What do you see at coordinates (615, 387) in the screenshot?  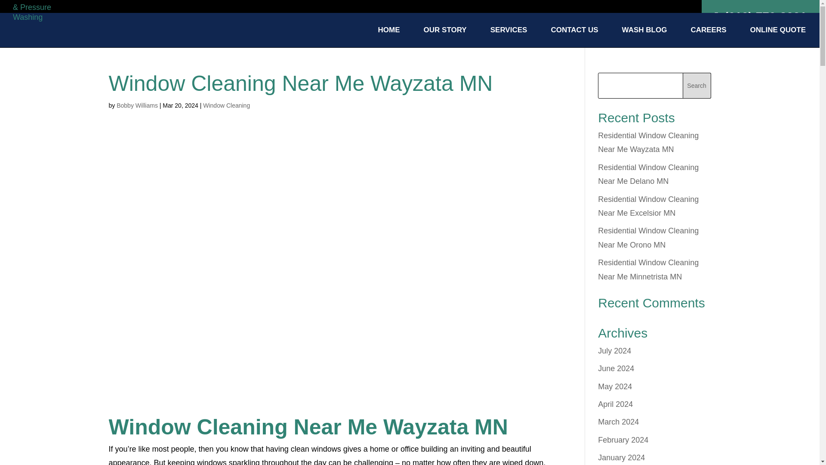 I see `May 2024` at bounding box center [615, 387].